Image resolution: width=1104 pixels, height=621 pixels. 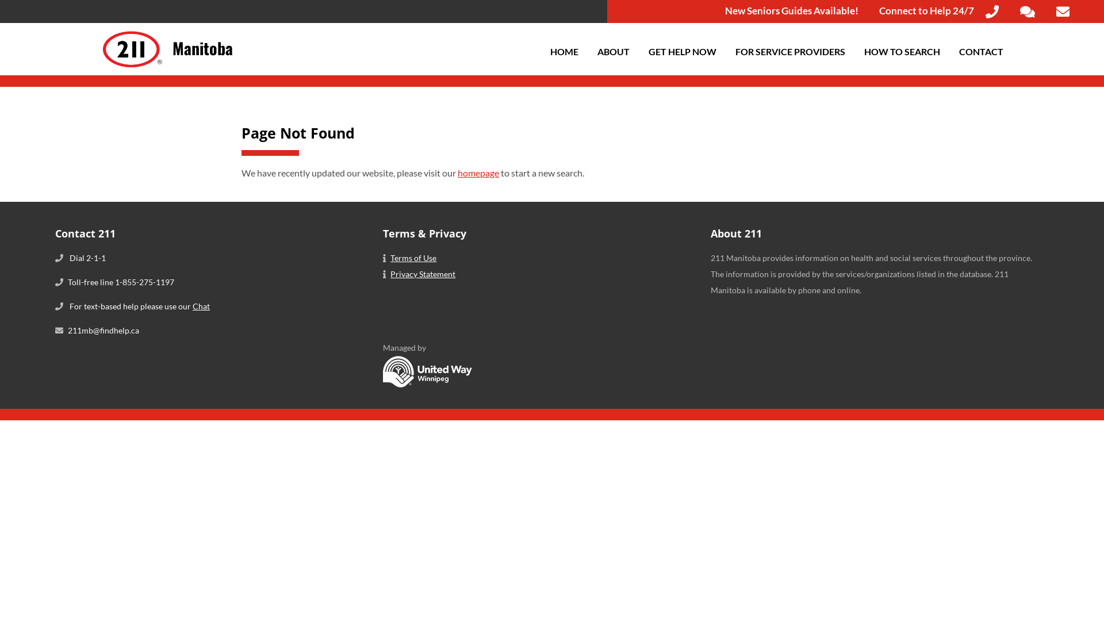 What do you see at coordinates (902, 52) in the screenshot?
I see `HOW TO SEARCH` at bounding box center [902, 52].